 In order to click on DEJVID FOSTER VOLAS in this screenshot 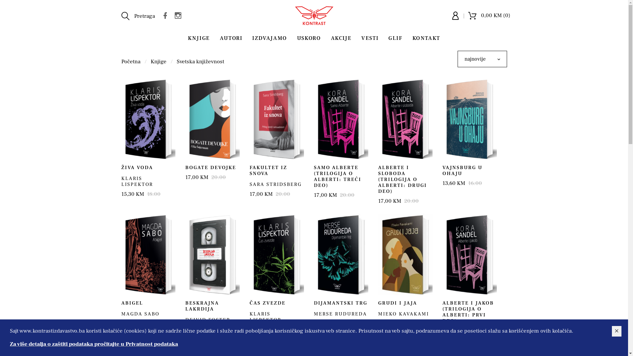, I will do `click(208, 323)`.